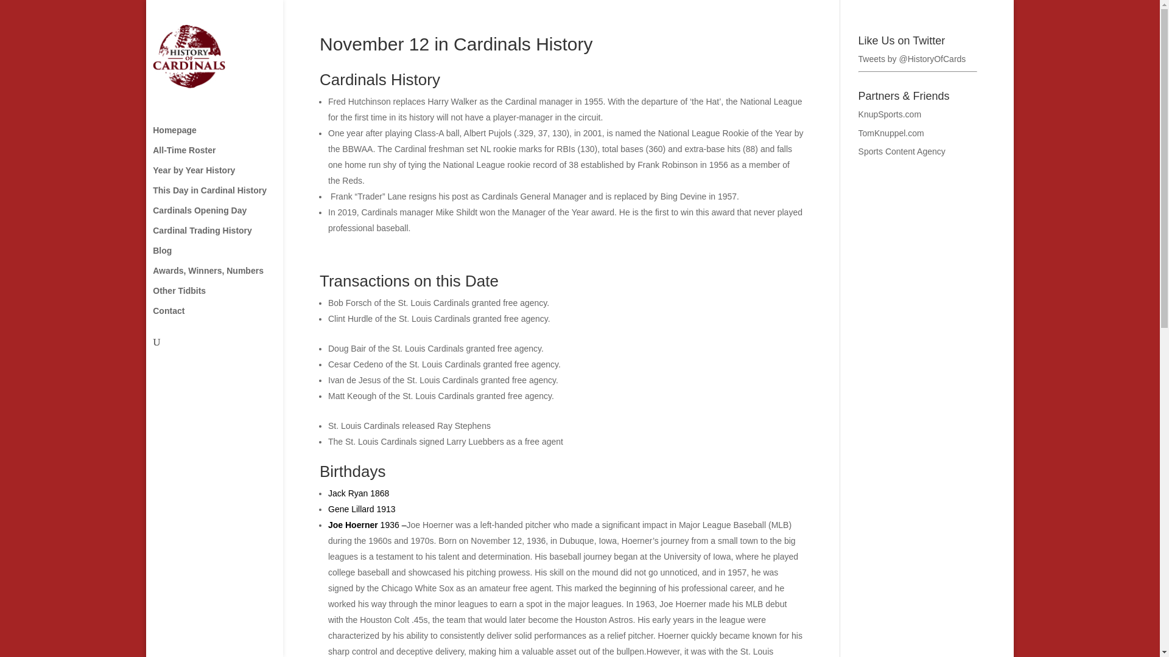 Image resolution: width=1169 pixels, height=657 pixels. I want to click on All-Time Roster, so click(226, 156).